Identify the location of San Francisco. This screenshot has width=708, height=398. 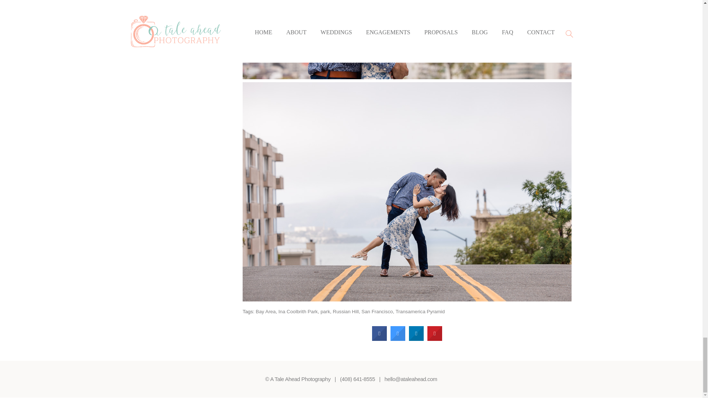
(377, 312).